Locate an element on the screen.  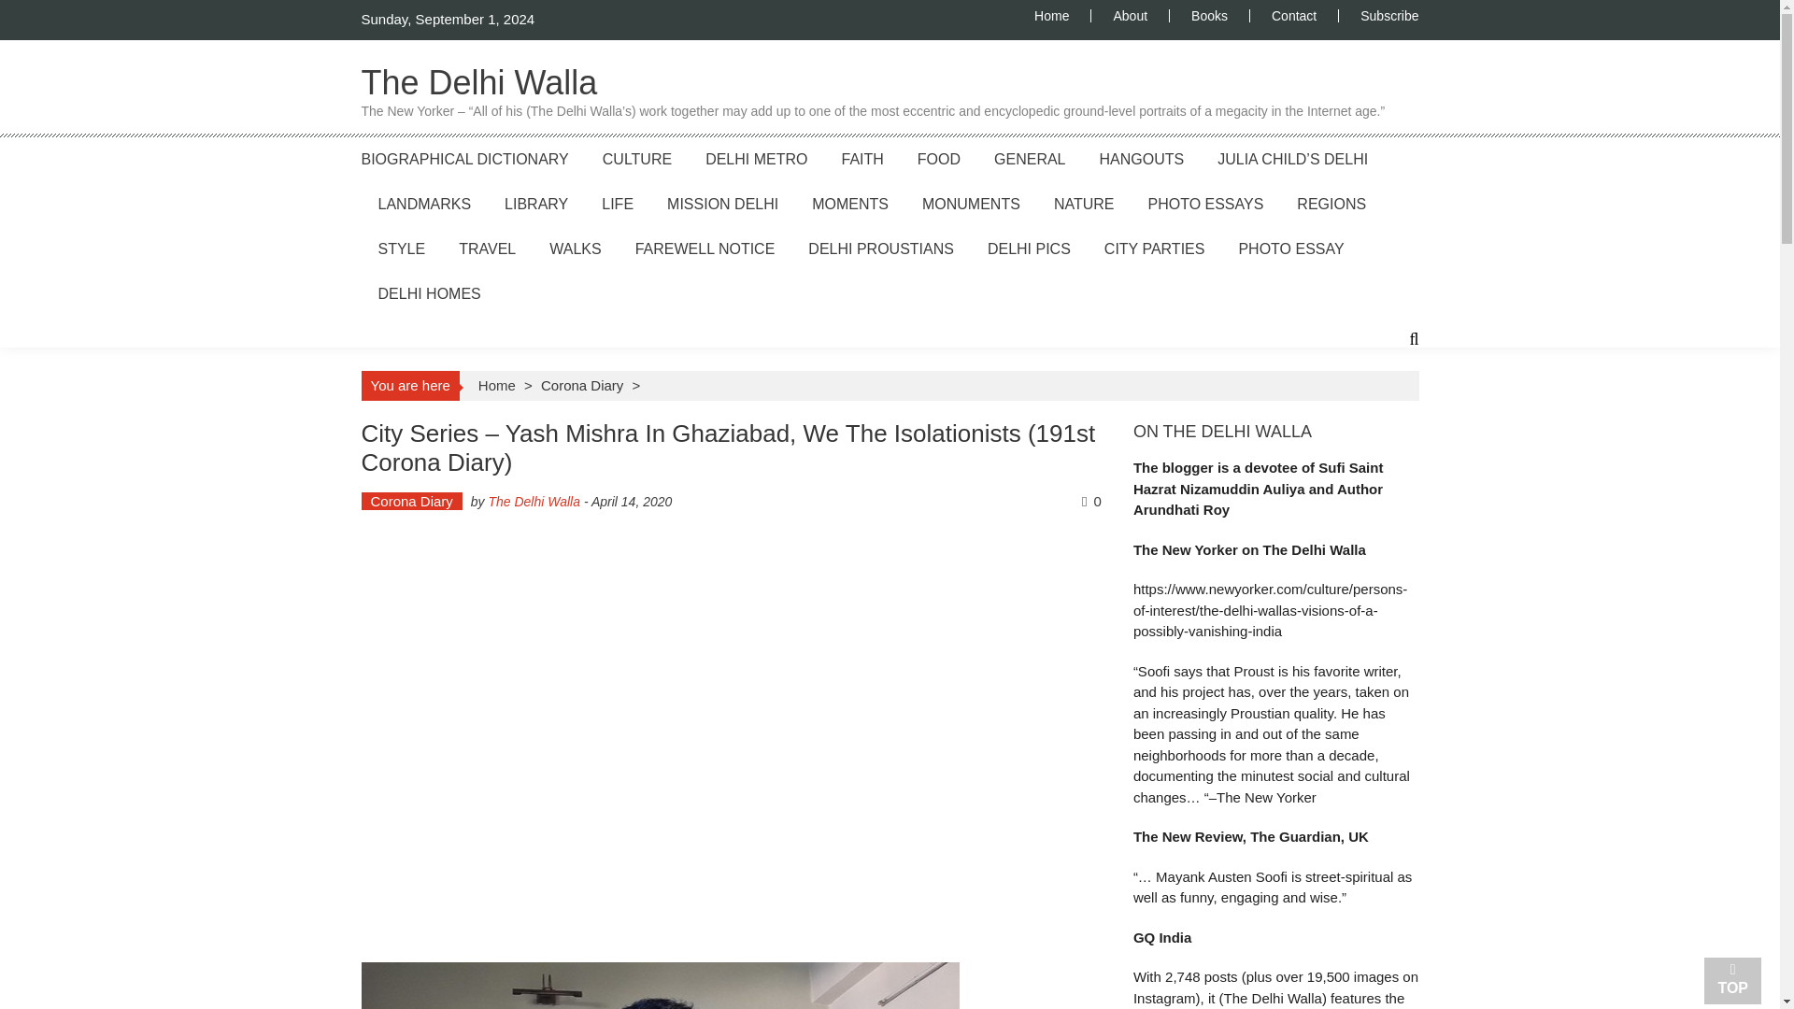
Contact is located at coordinates (1293, 15).